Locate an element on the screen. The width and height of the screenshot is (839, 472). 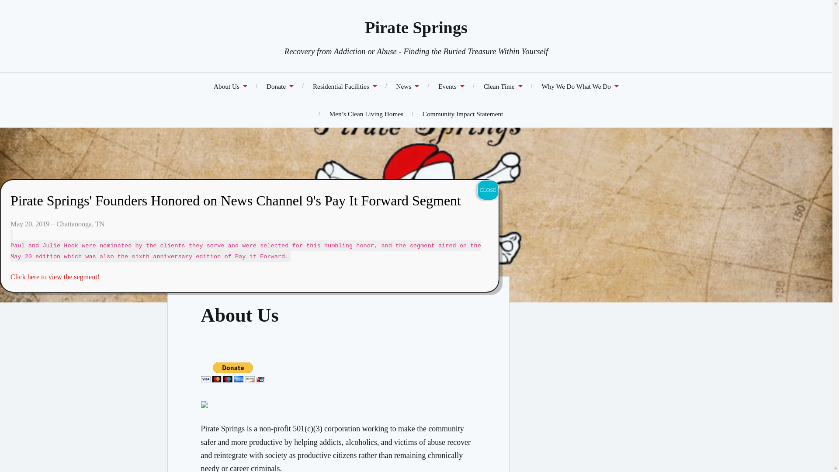
Pirate Springs is located at coordinates (416, 28).